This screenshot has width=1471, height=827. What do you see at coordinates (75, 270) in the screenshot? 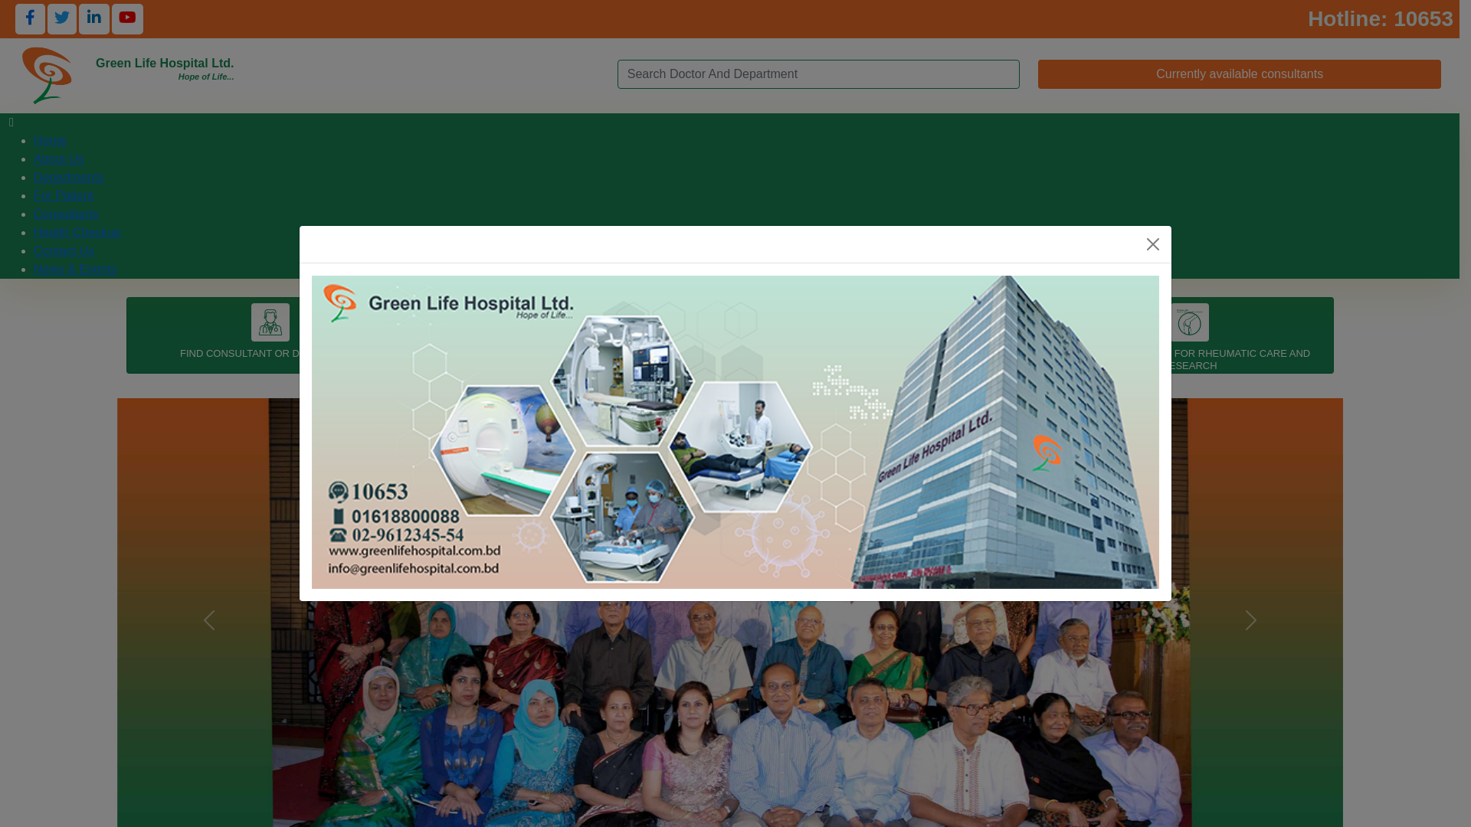
I see `News & Events` at bounding box center [75, 270].